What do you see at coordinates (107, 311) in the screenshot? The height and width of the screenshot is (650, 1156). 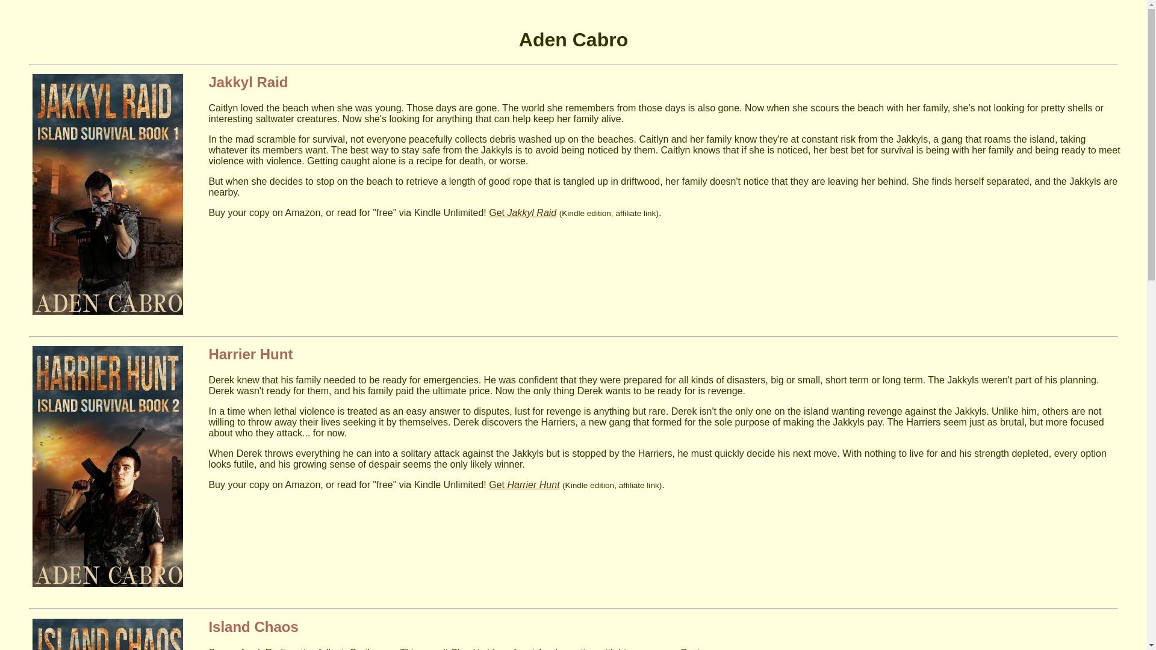 I see `Grab your copy of Jakkyl Raid today!` at bounding box center [107, 311].